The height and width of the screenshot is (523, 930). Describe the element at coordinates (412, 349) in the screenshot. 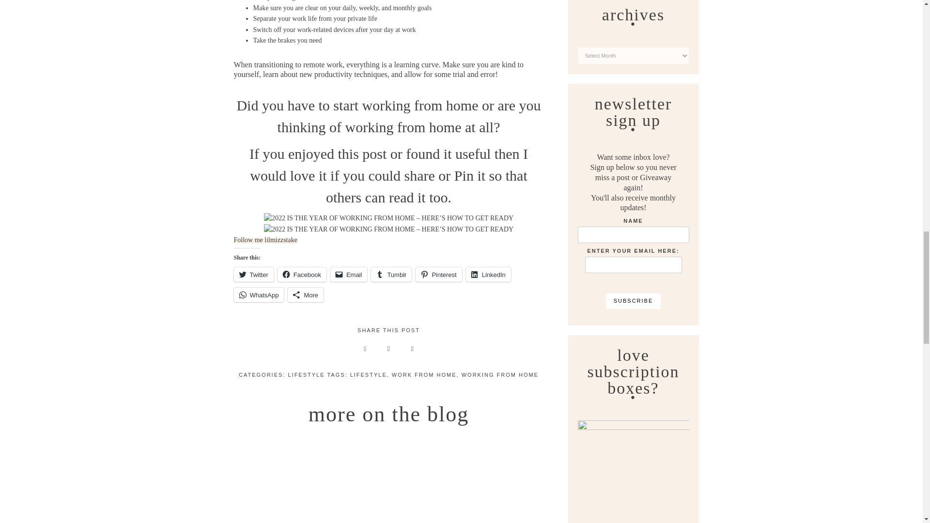

I see `Share on Facebook` at that location.